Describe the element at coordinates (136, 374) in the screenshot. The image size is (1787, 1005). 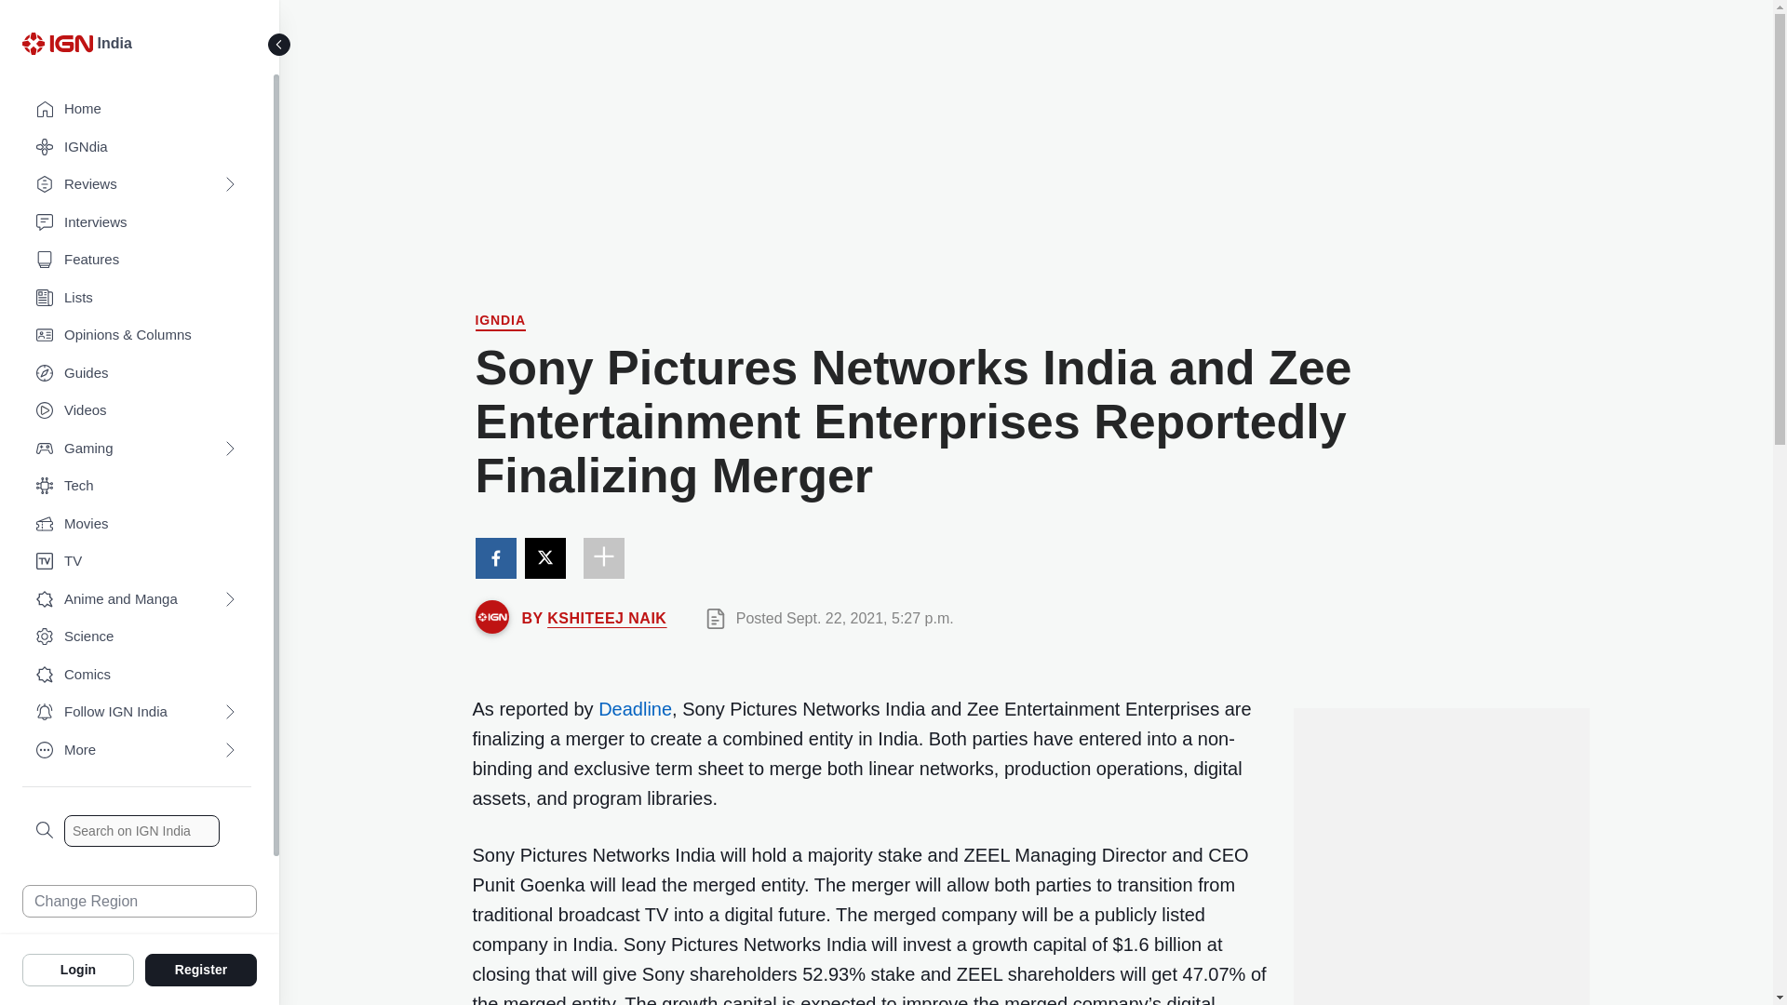
I see `Guides` at that location.